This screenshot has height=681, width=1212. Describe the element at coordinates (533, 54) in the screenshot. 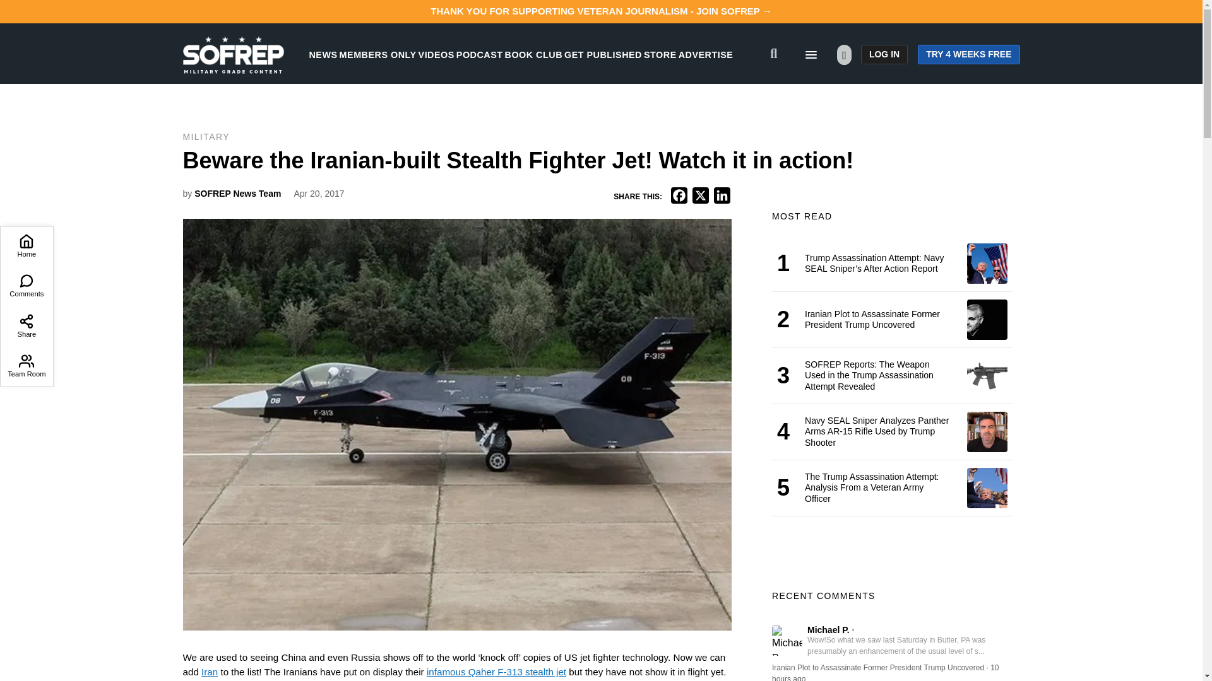

I see `BOOK CLUB` at that location.